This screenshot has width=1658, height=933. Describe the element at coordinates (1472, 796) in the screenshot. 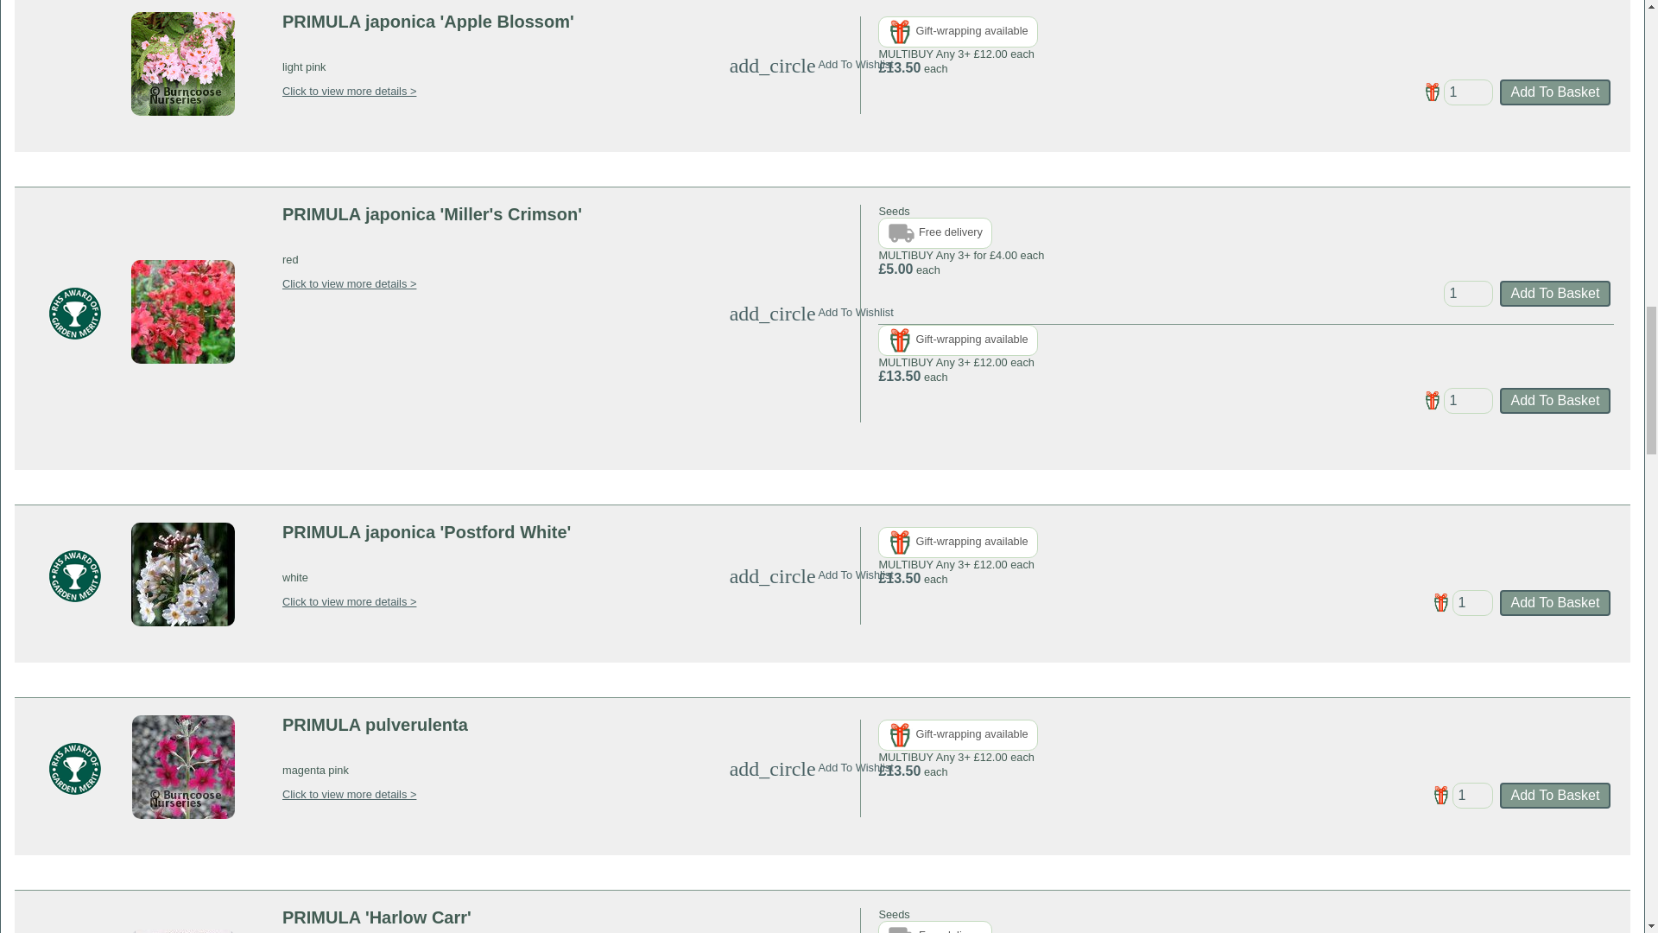

I see `1` at that location.